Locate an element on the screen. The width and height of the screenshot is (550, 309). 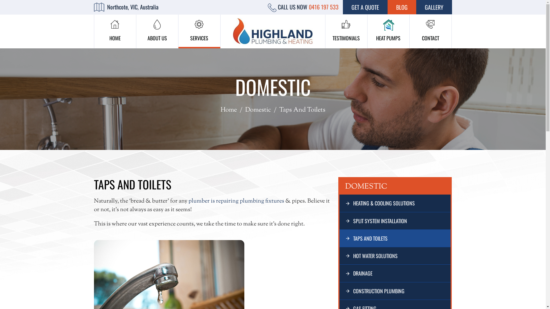
0416 197 533 is located at coordinates (324, 7).